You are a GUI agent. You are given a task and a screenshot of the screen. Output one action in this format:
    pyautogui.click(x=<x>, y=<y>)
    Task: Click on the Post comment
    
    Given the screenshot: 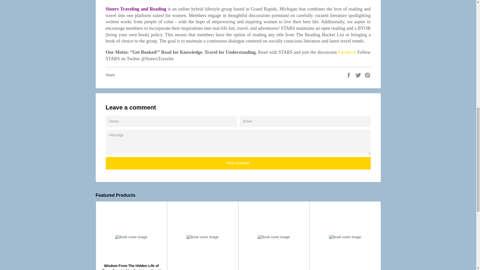 What is the action you would take?
    pyautogui.click(x=238, y=163)
    